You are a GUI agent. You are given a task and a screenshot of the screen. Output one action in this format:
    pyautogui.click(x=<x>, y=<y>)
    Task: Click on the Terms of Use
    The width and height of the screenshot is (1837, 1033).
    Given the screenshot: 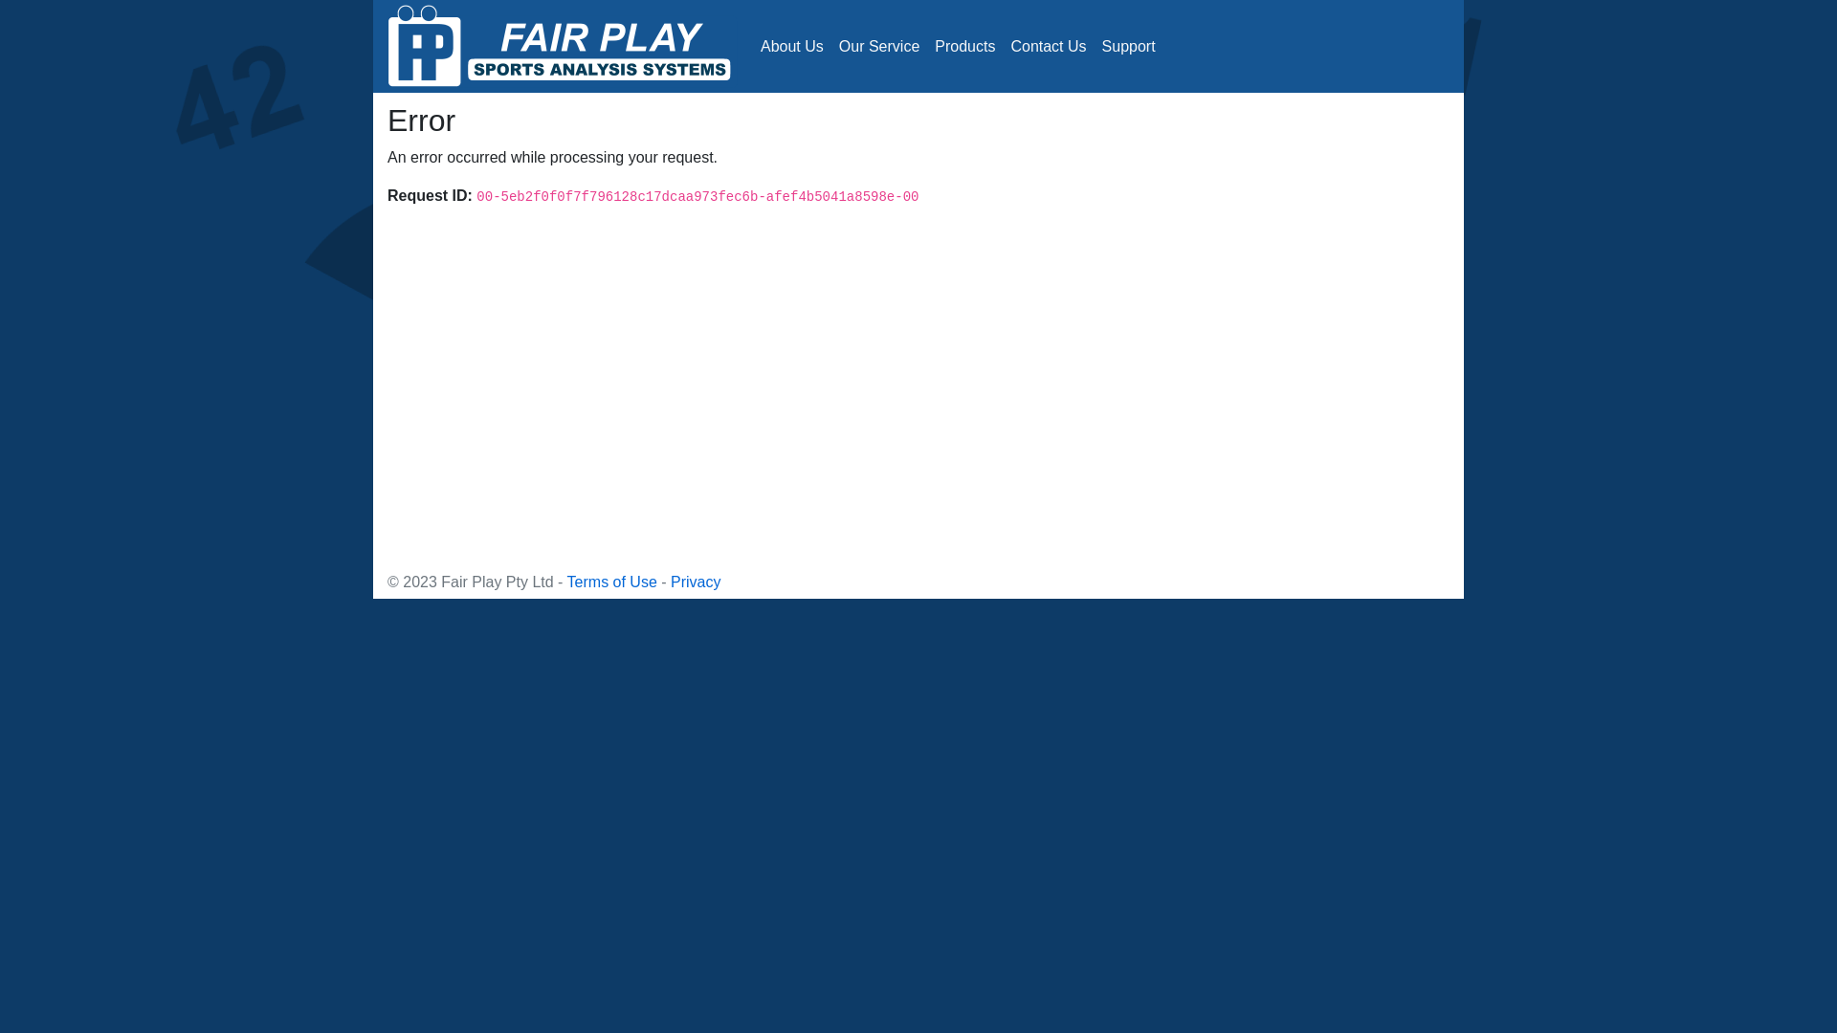 What is the action you would take?
    pyautogui.click(x=612, y=582)
    